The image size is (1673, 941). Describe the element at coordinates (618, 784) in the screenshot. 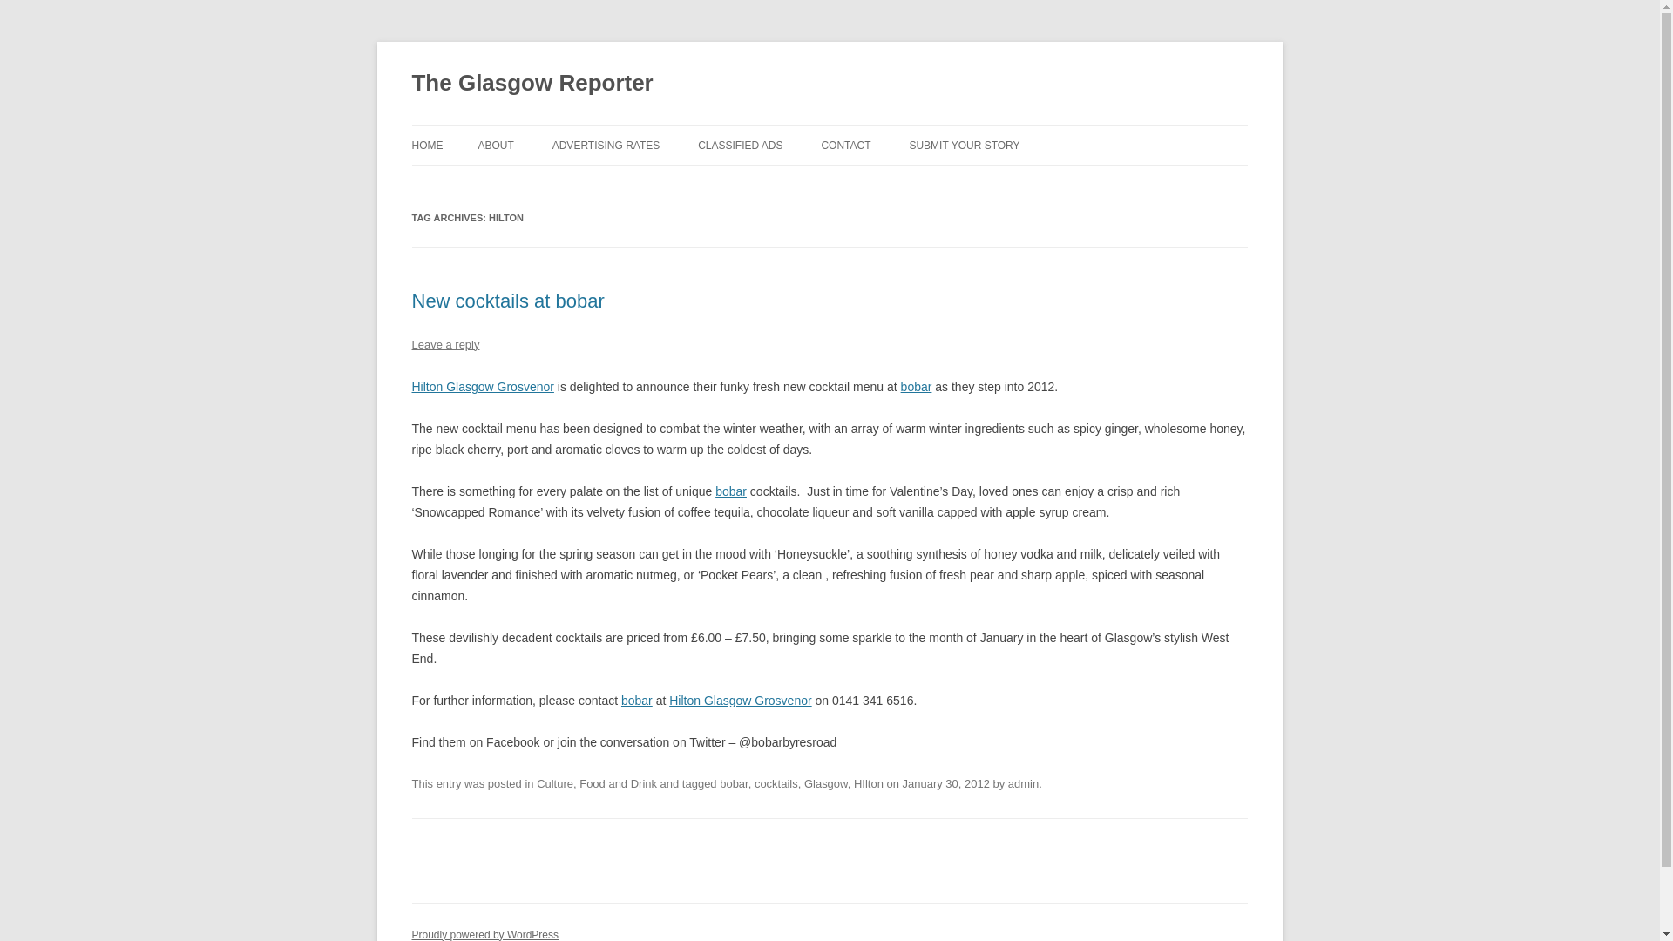

I see `Food and Drink` at that location.